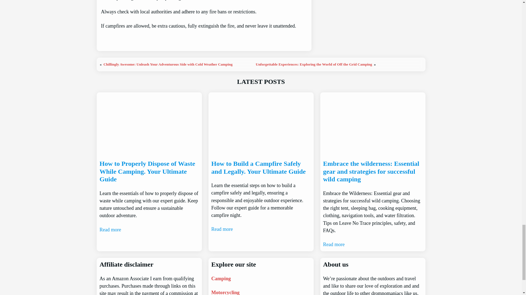 The width and height of the screenshot is (526, 295). What do you see at coordinates (110, 230) in the screenshot?
I see `Read more` at bounding box center [110, 230].